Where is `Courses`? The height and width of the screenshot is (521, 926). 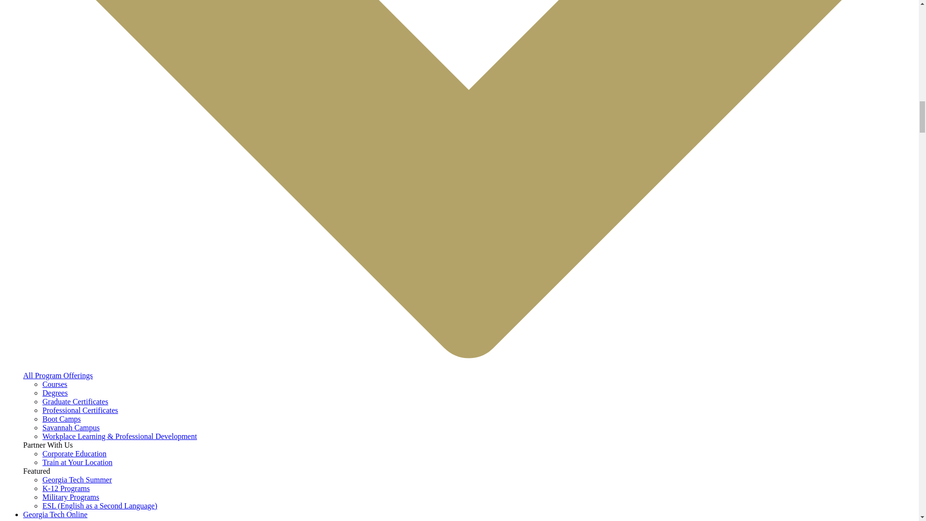 Courses is located at coordinates (55, 384).